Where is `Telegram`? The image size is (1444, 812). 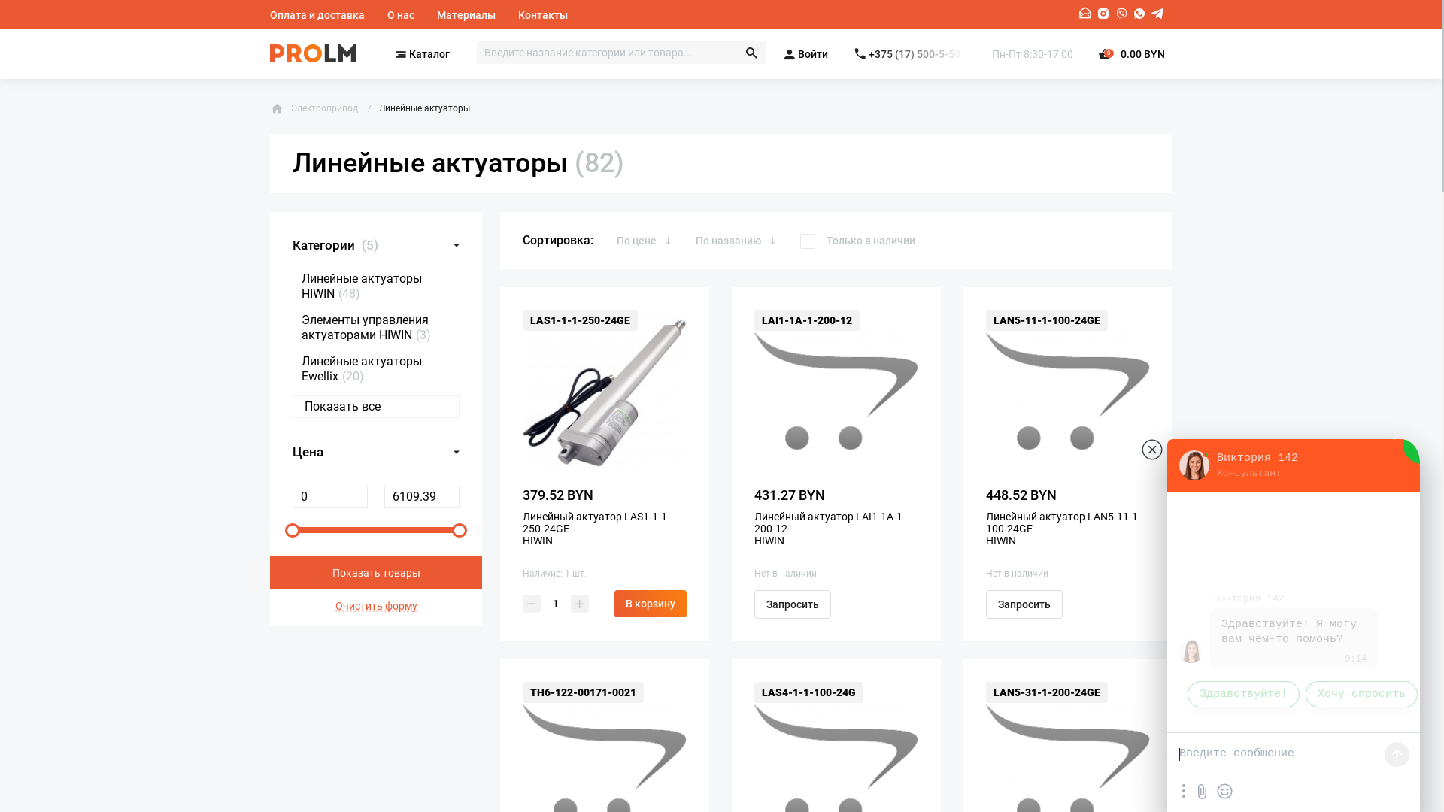
Telegram is located at coordinates (1157, 14).